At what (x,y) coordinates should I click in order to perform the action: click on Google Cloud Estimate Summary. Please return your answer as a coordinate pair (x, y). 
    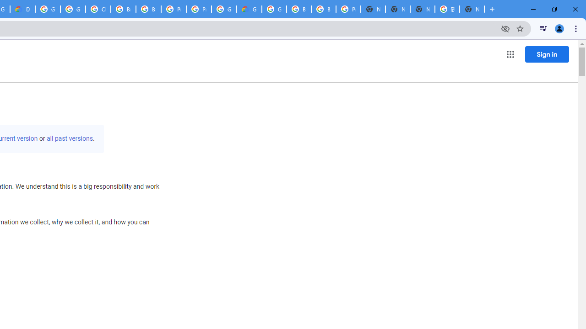
    Looking at the image, I should click on (249, 9).